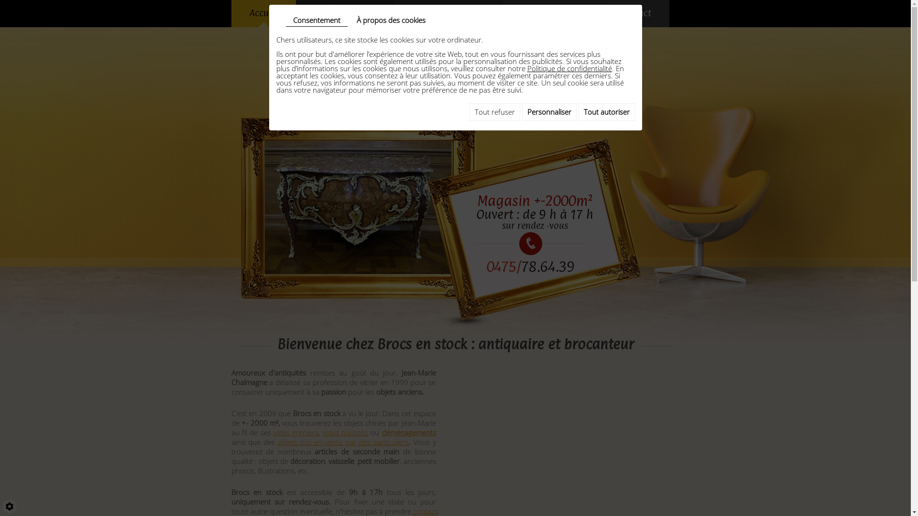 This screenshot has width=918, height=516. Describe the element at coordinates (531, 267) in the screenshot. I see `0475/78.64.39` at that location.